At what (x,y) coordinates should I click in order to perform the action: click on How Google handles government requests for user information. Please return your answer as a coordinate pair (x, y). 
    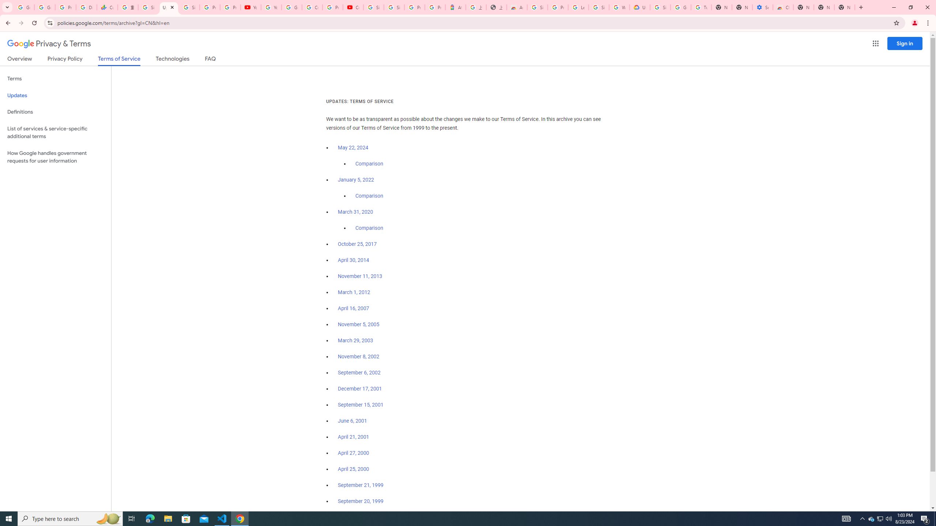
    Looking at the image, I should click on (56, 157).